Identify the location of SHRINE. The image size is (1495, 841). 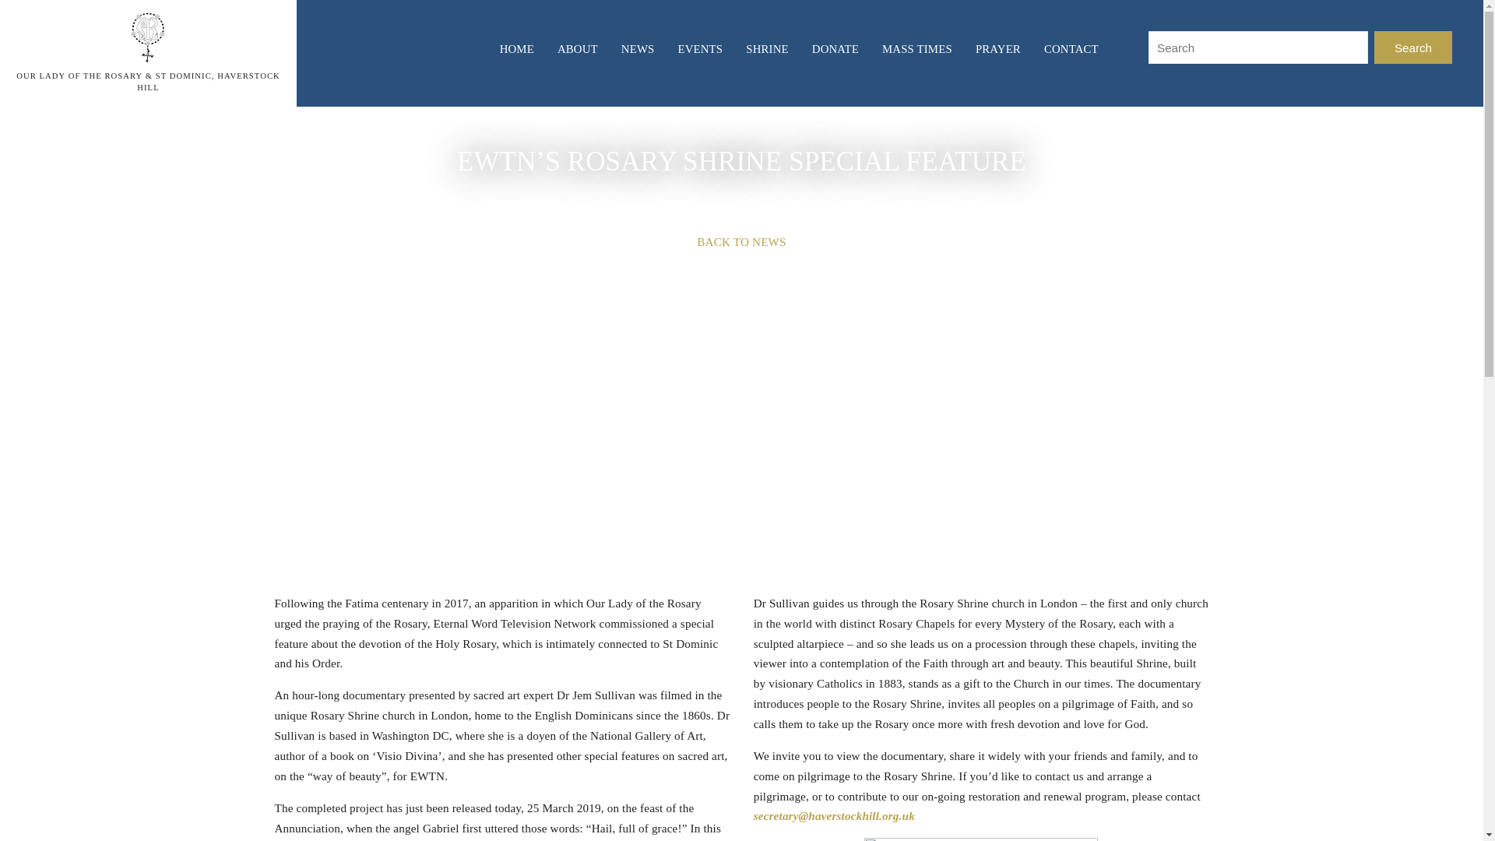
(766, 51).